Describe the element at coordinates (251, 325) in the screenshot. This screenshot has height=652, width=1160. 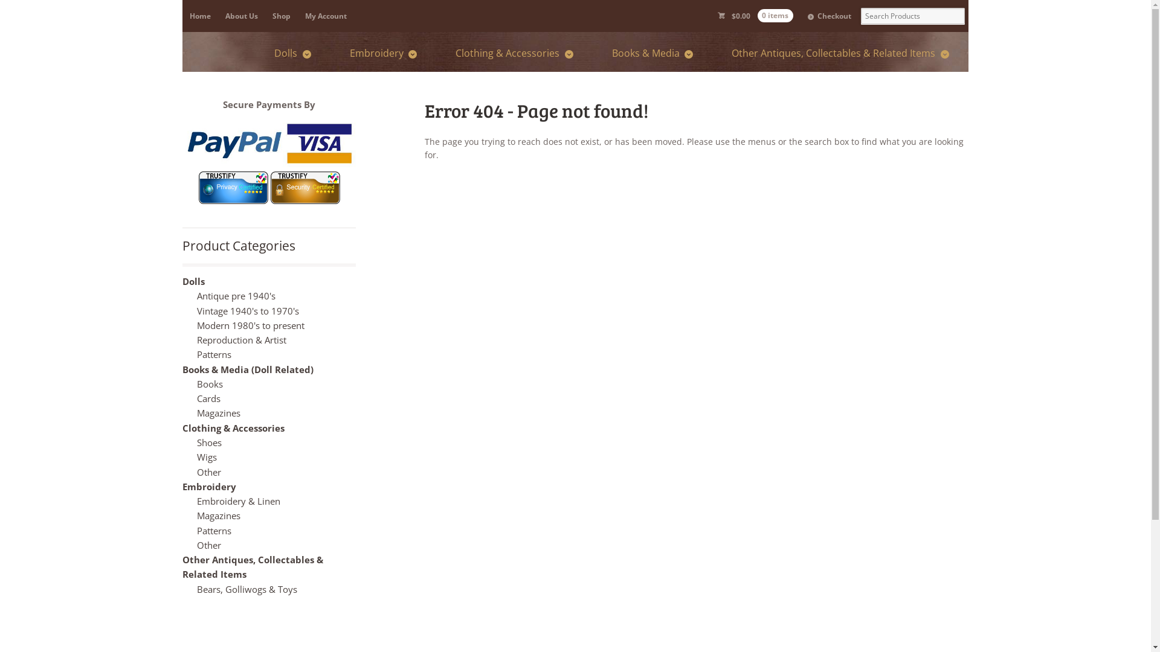
I see `Modern 1980's to present` at that location.